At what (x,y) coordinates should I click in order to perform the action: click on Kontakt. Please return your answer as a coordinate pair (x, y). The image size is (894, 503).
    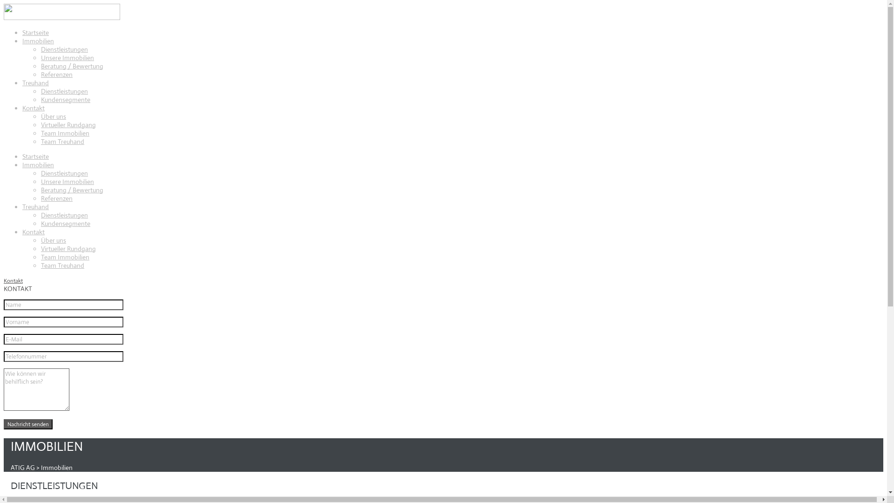
    Looking at the image, I should click on (34, 108).